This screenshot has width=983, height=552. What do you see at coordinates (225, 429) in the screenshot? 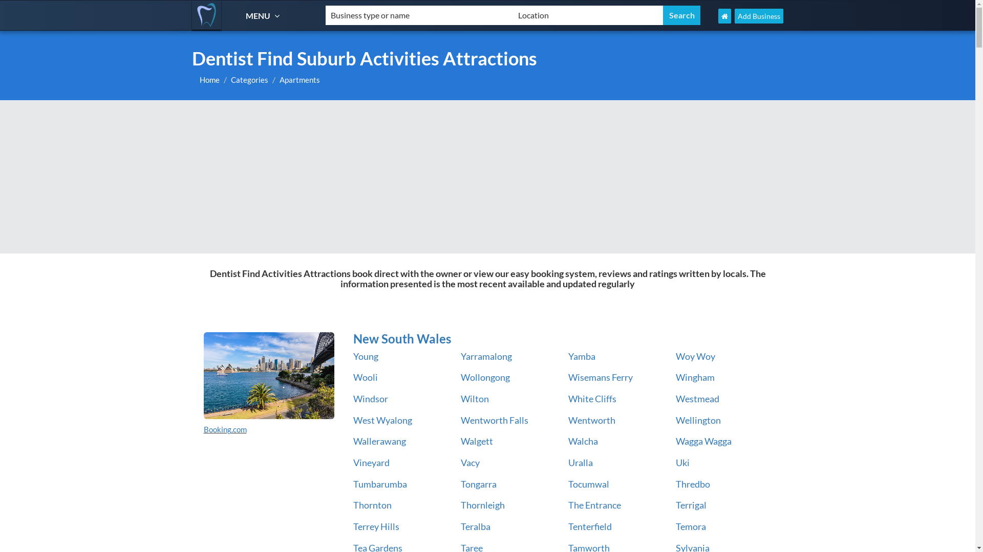
I see `Booking.com` at bounding box center [225, 429].